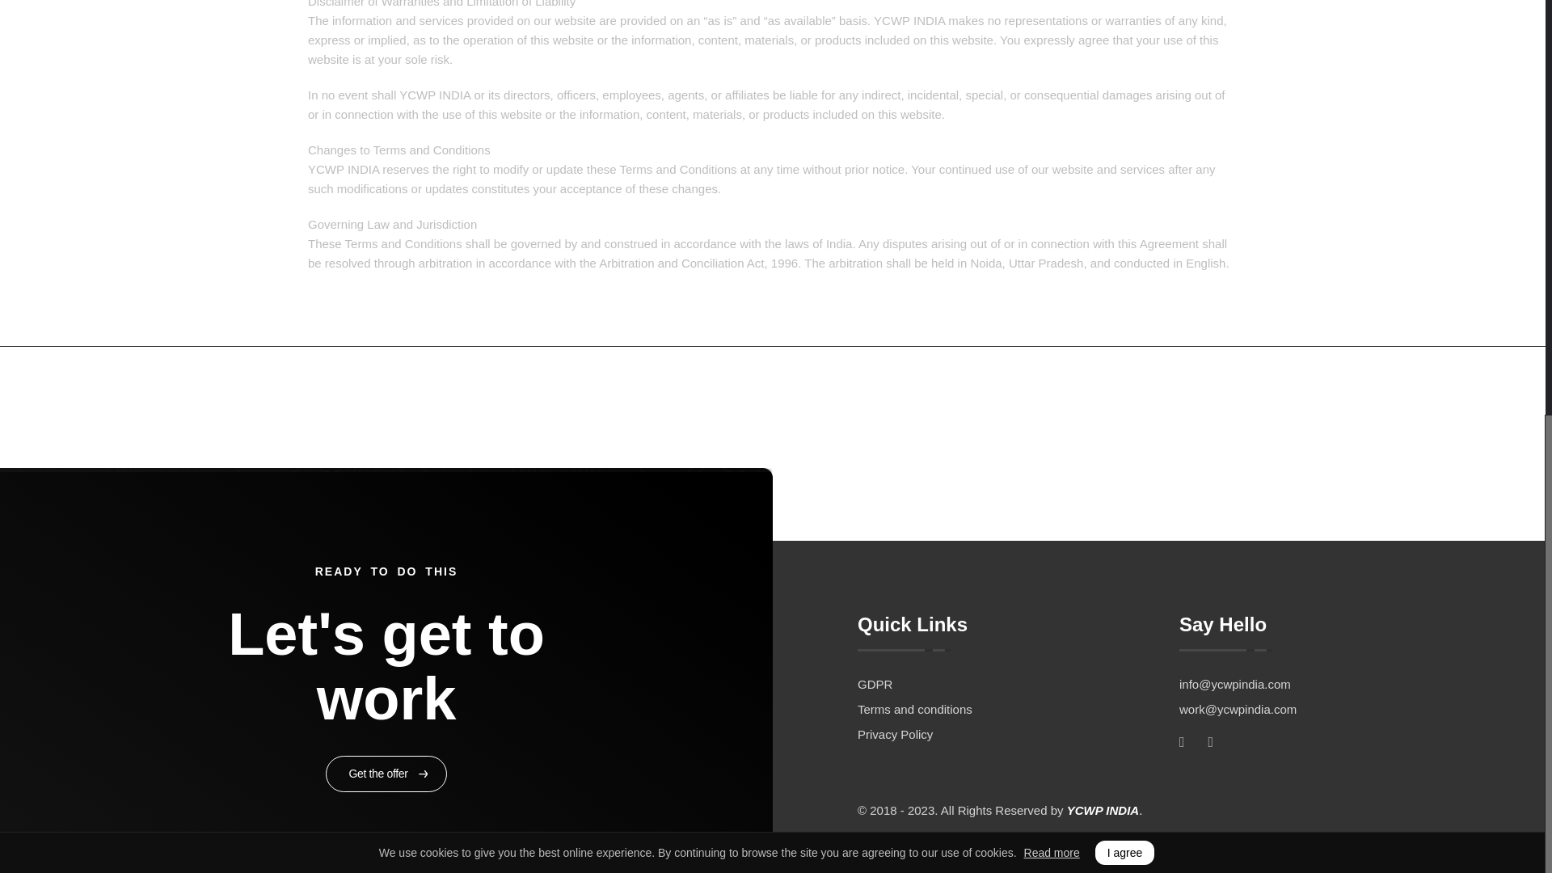  I want to click on GDPR, so click(1018, 684).